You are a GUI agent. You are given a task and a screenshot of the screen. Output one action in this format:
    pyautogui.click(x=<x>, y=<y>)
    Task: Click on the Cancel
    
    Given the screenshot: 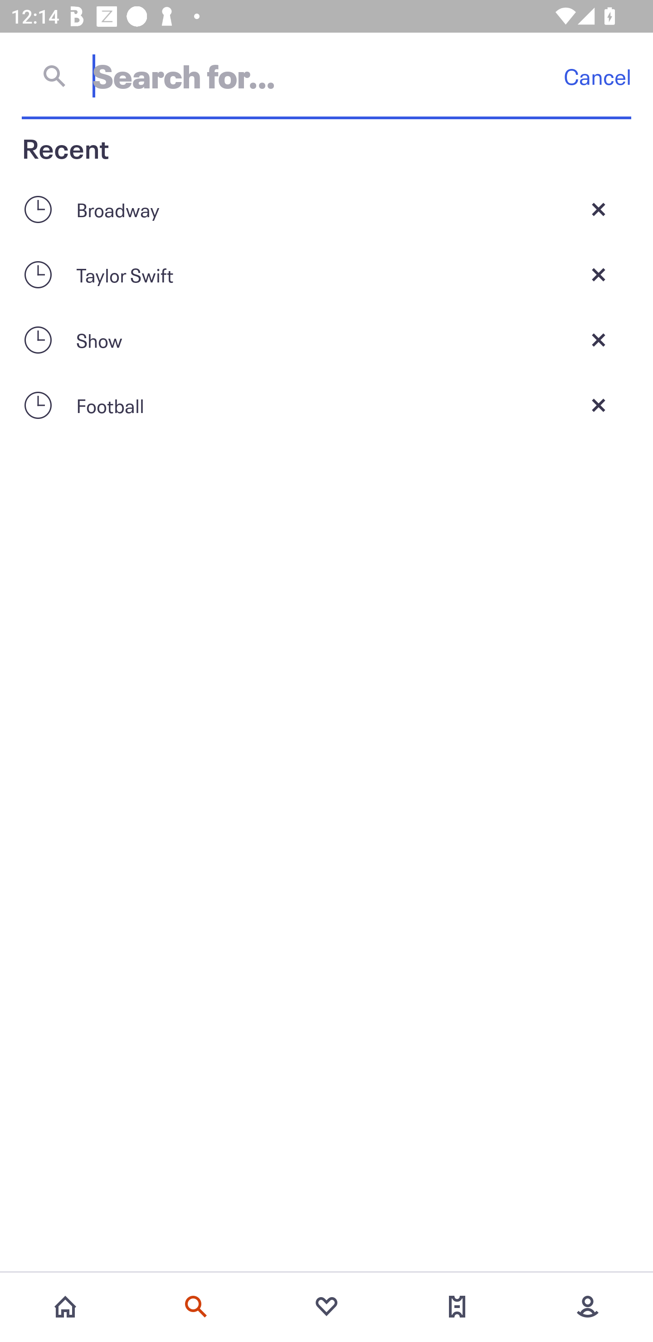 What is the action you would take?
    pyautogui.click(x=597, y=76)
    